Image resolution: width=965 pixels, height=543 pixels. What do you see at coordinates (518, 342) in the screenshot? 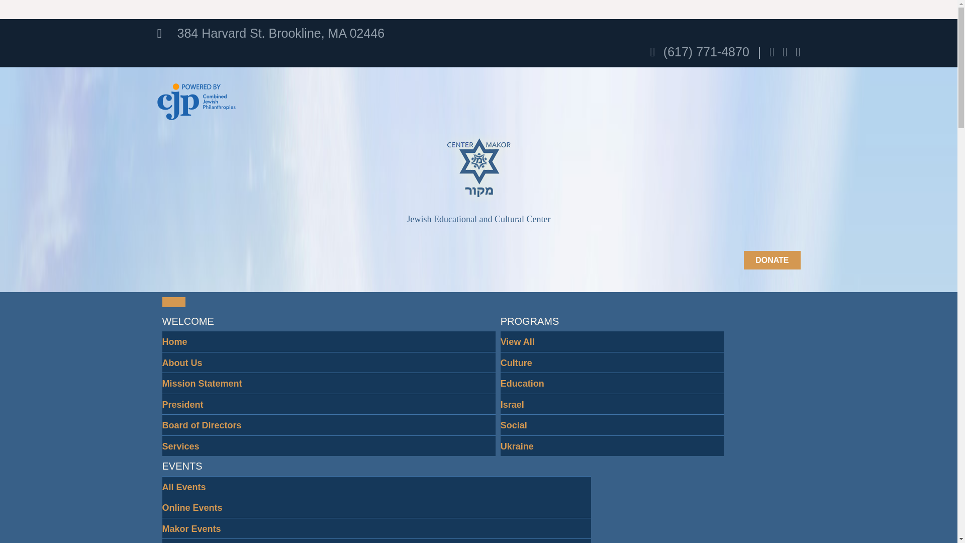
I see `View All` at bounding box center [518, 342].